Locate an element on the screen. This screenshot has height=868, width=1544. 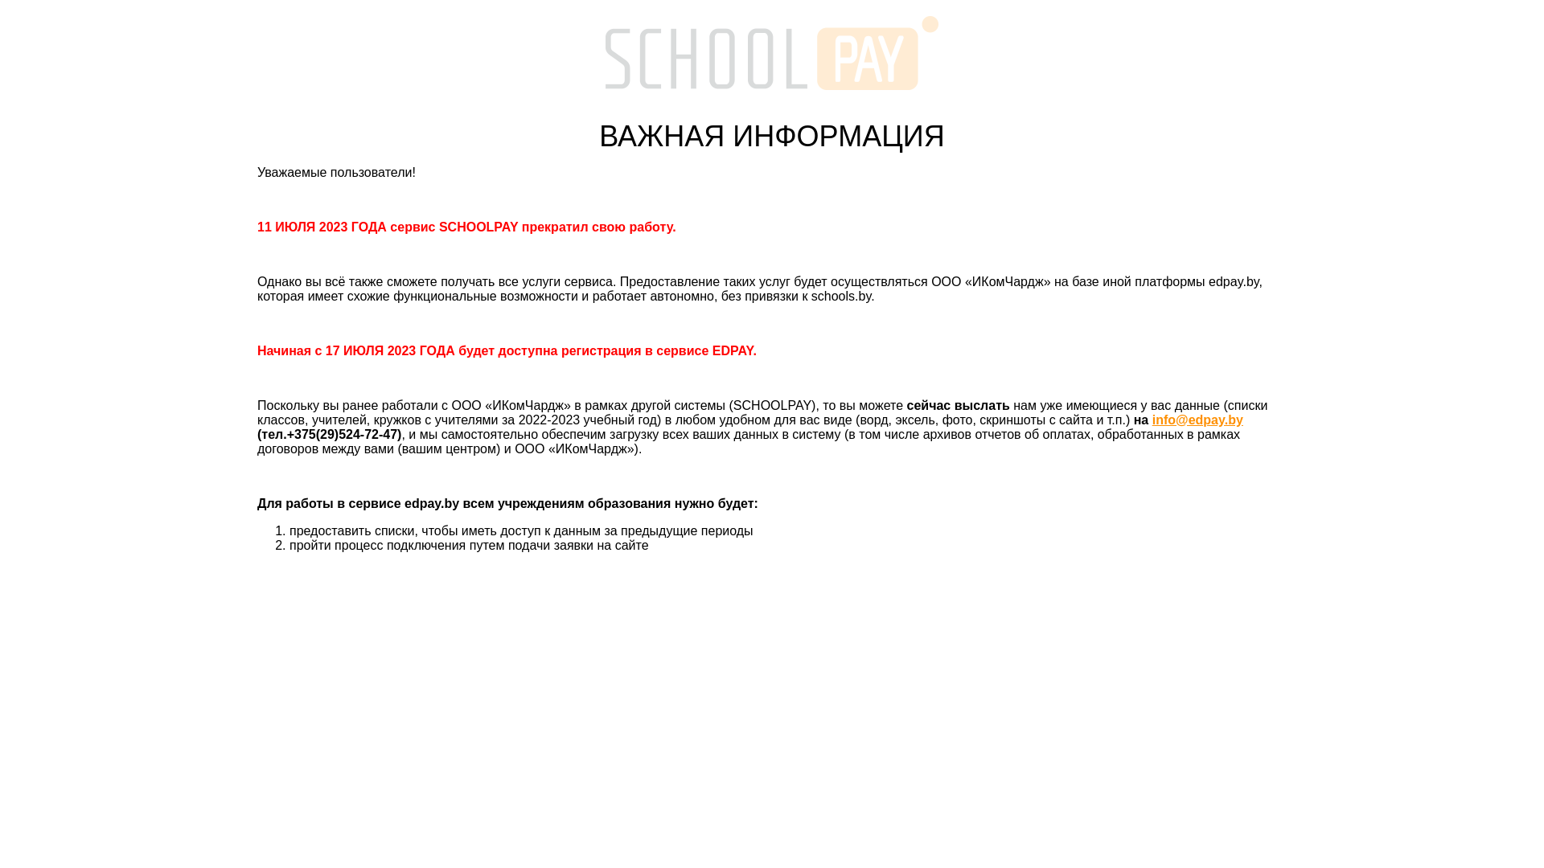
info@edpay.by is located at coordinates (1198, 420).